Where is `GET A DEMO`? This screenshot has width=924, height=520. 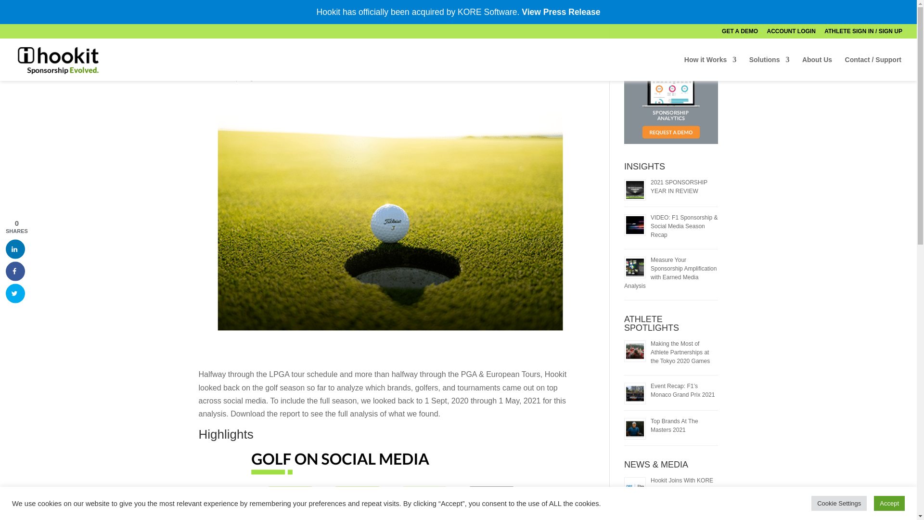
GET A DEMO is located at coordinates (739, 33).